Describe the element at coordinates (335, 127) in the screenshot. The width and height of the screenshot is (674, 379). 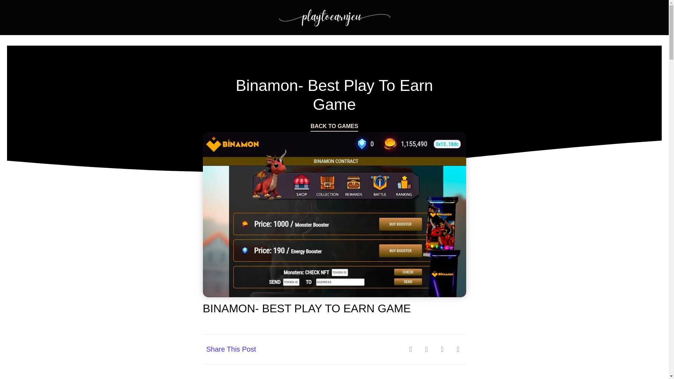
I see `BACK TO GAMES` at that location.